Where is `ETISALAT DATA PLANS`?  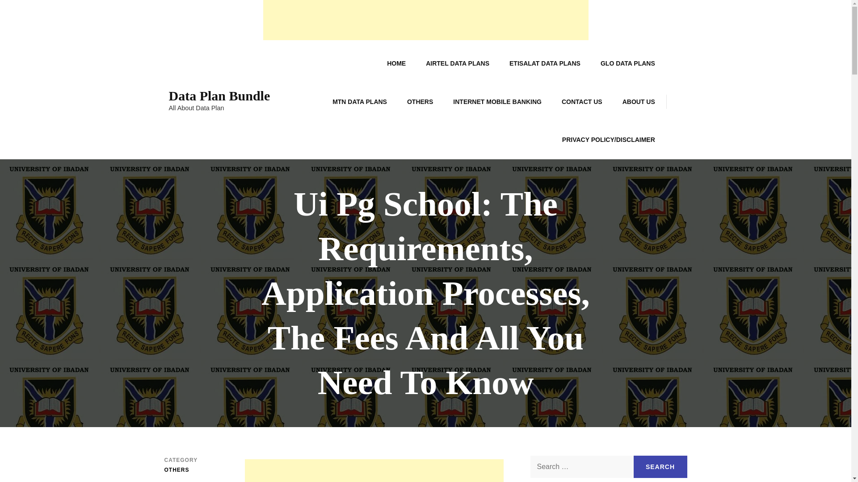 ETISALAT DATA PLANS is located at coordinates (545, 63).